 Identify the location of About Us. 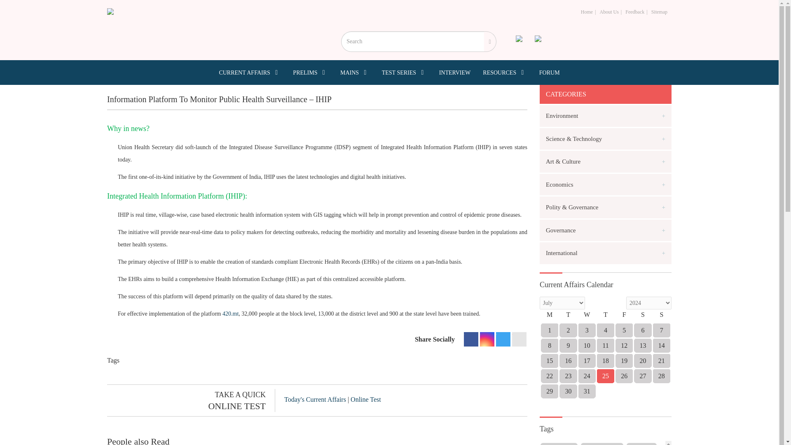
(609, 12).